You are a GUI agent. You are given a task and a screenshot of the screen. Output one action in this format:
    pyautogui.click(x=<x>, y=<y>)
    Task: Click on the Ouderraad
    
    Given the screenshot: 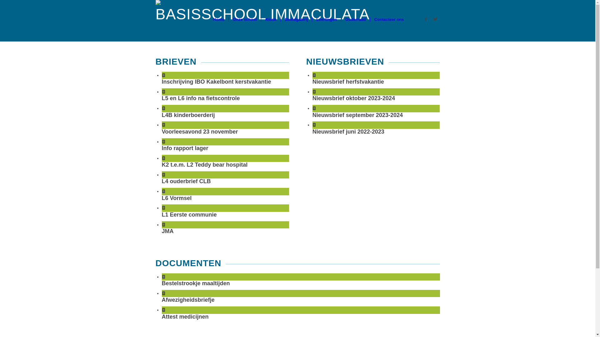 What is the action you would take?
    pyautogui.click(x=356, y=19)
    